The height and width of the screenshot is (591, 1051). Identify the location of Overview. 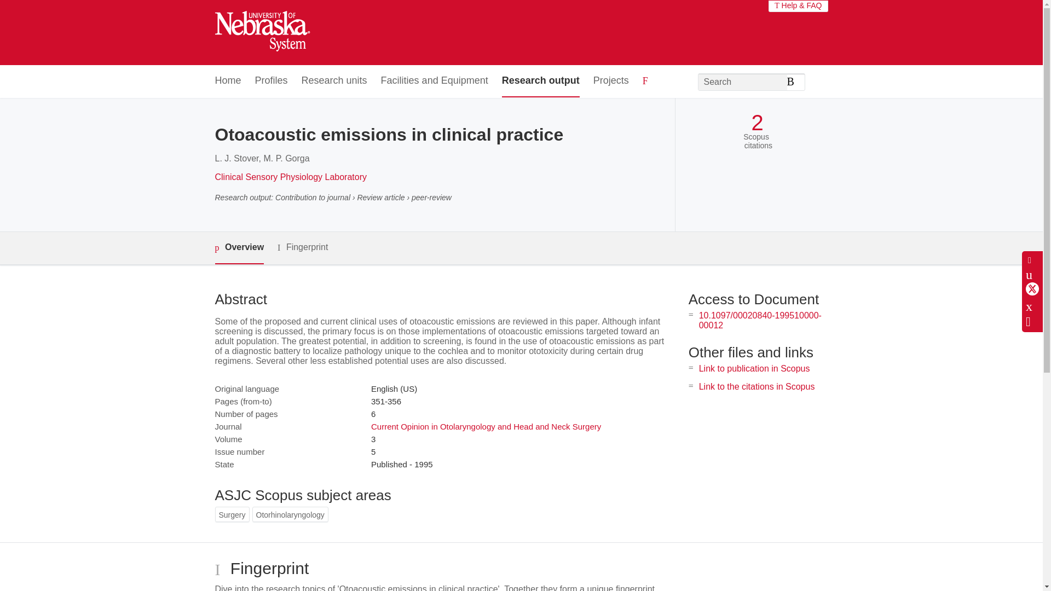
(239, 248).